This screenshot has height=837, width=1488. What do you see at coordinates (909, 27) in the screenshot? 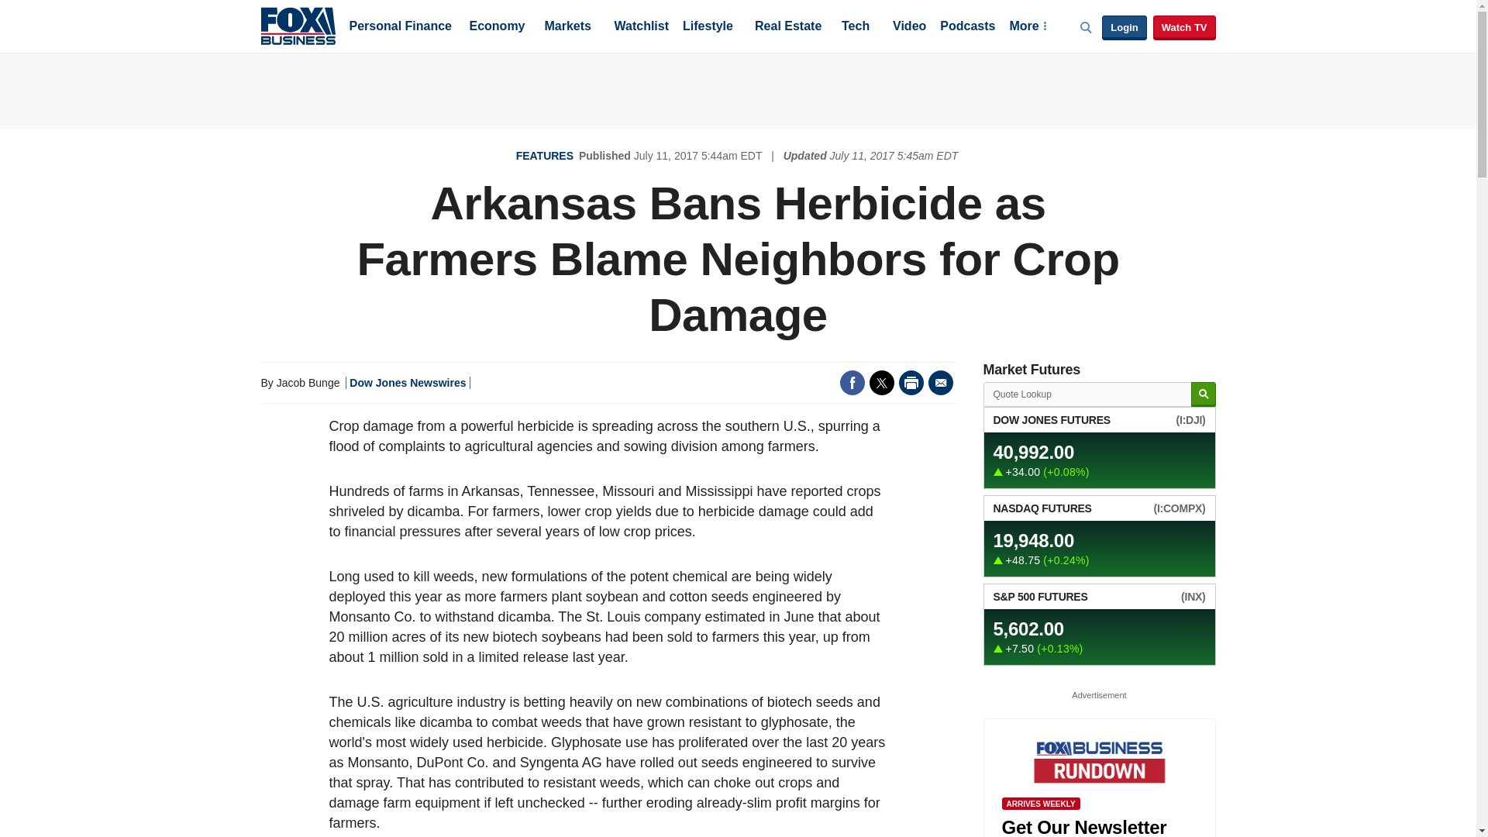
I see `Video` at bounding box center [909, 27].